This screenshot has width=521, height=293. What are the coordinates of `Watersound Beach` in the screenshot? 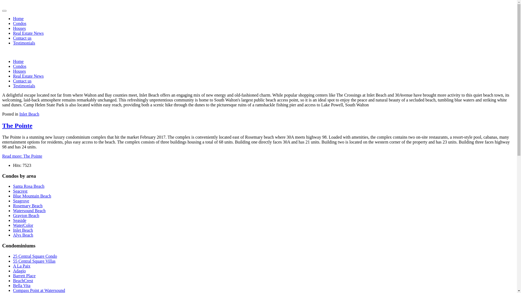 It's located at (29, 211).